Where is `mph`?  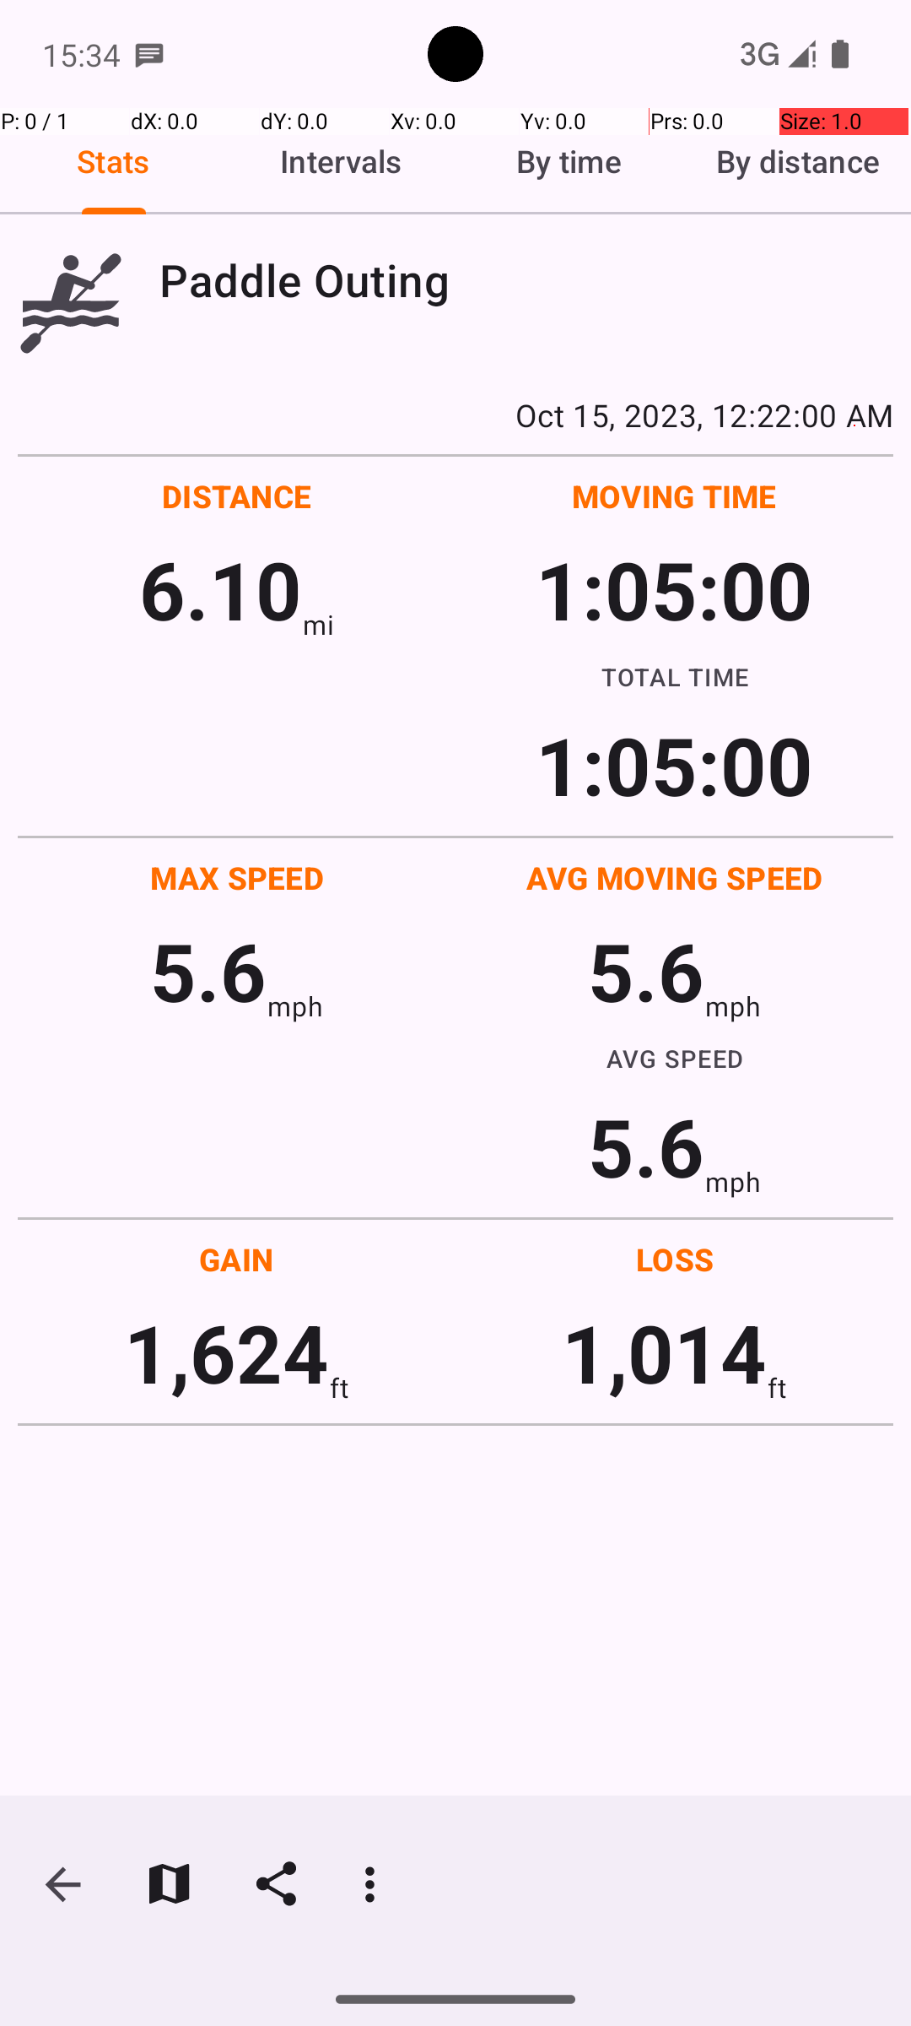
mph is located at coordinates (295, 1006).